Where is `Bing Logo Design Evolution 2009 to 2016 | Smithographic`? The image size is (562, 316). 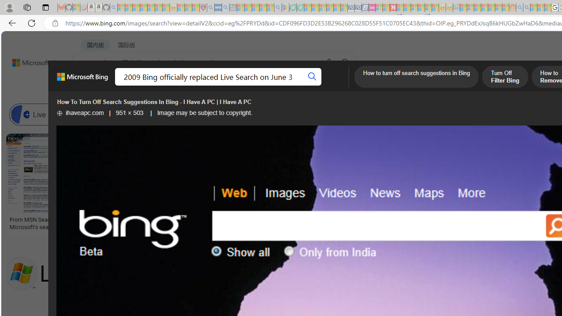
Bing Logo Design Evolution 2009 to 2016 | Smithographic is located at coordinates (453, 223).